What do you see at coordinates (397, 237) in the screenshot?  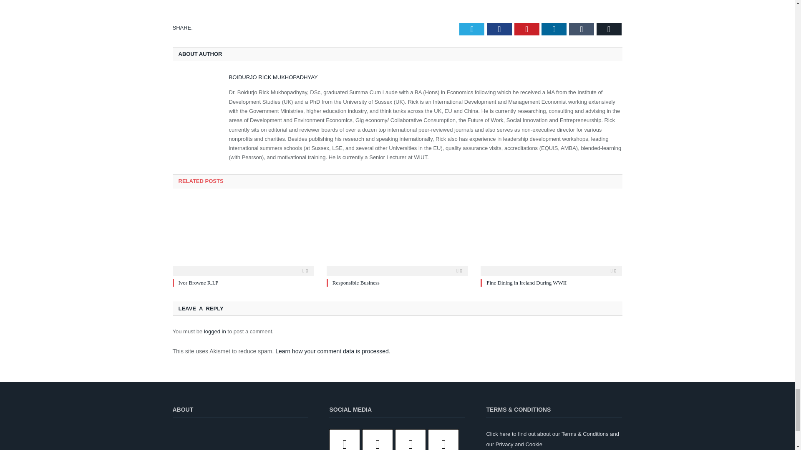 I see `Responsible Business` at bounding box center [397, 237].